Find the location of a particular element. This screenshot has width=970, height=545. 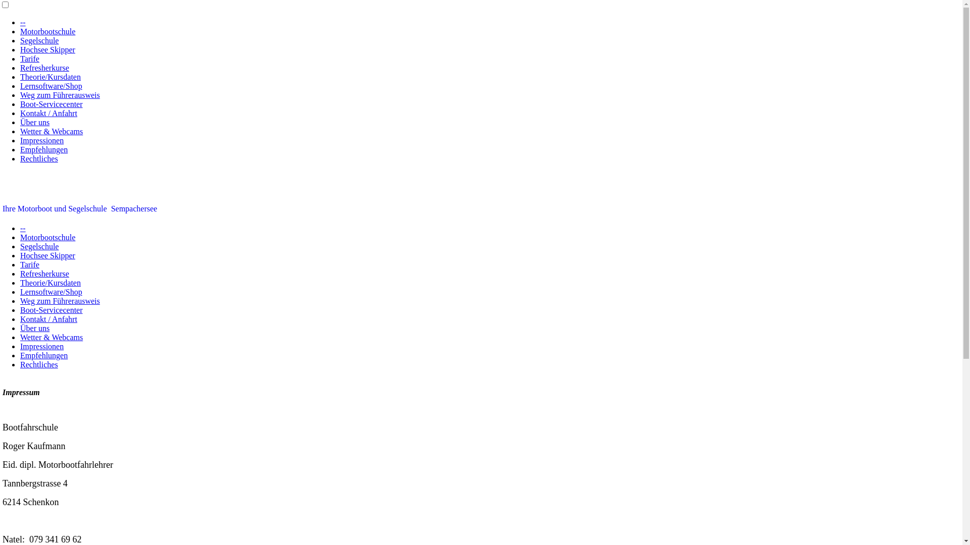

Theorie/Kursdaten is located at coordinates (51, 77).